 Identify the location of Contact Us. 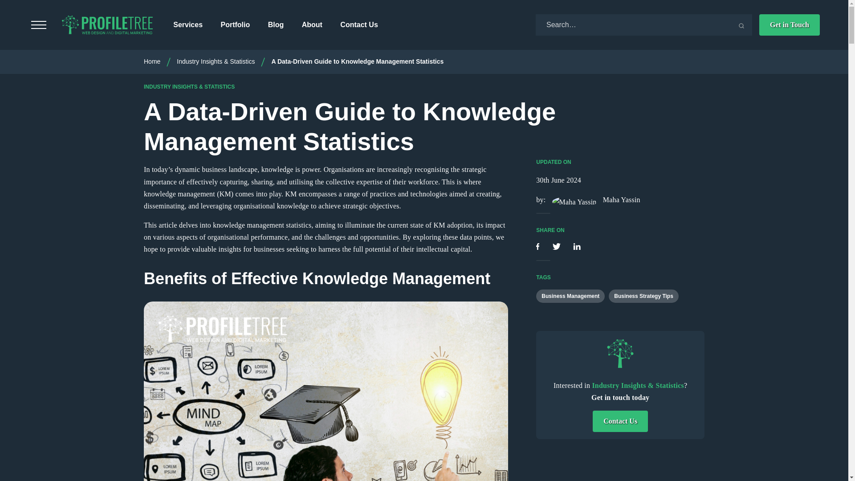
(359, 24).